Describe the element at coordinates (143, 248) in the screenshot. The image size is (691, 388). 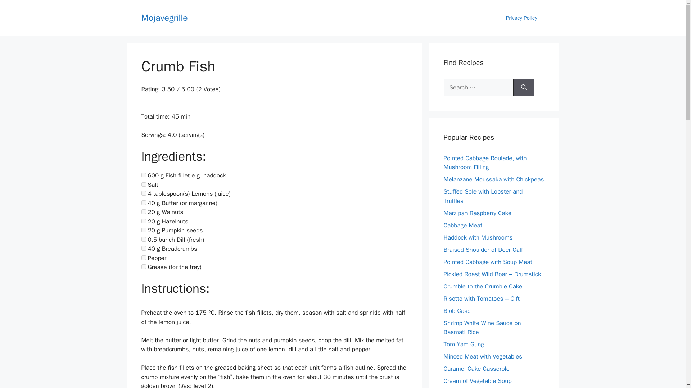
I see `40 g Breadcrumbs` at that location.